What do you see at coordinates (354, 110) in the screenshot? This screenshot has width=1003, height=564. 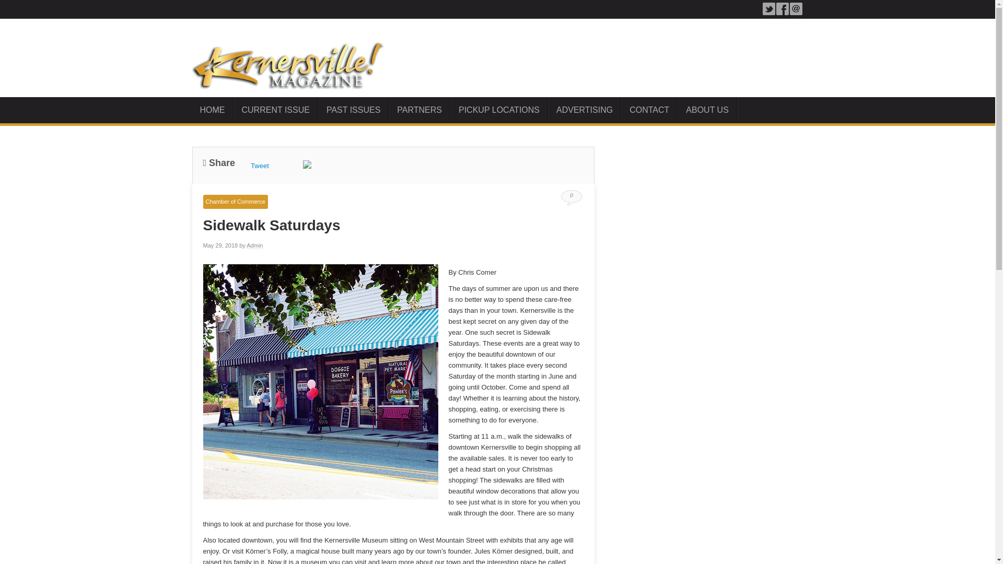 I see `PAST ISSUES` at bounding box center [354, 110].